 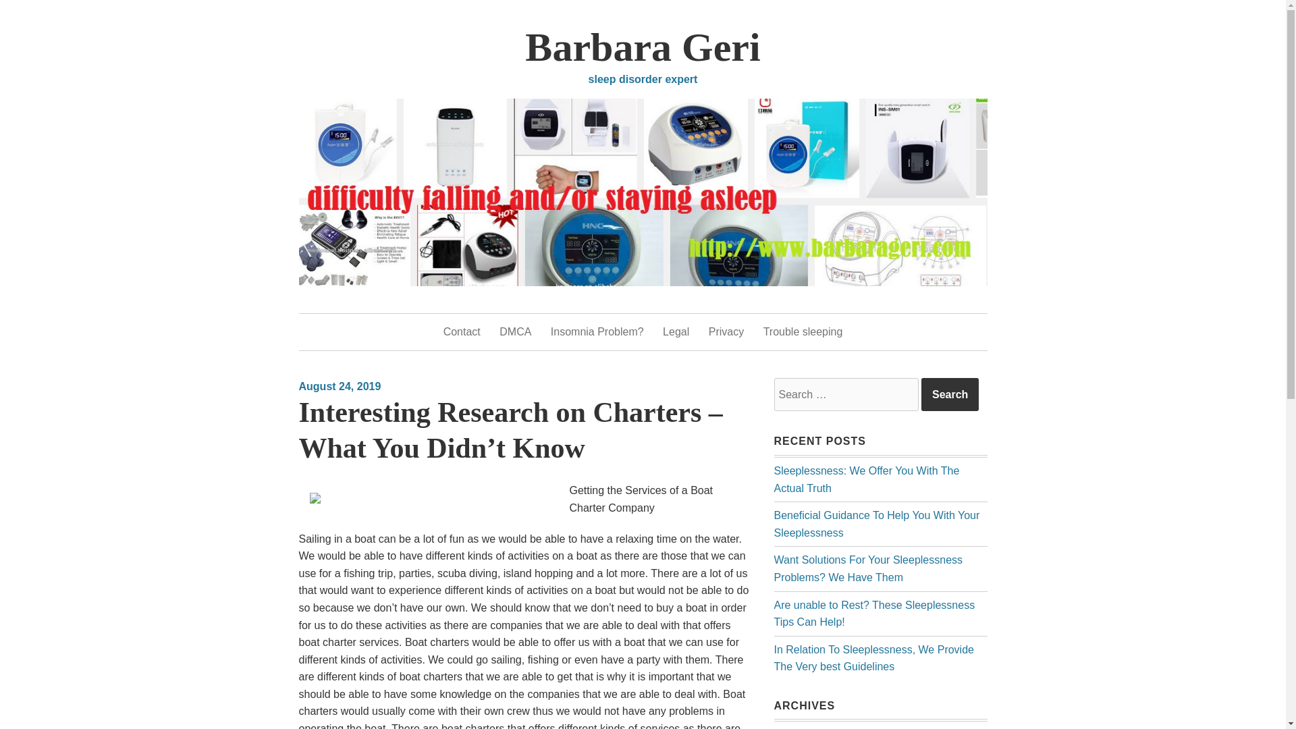 I want to click on Privacy, so click(x=726, y=332).